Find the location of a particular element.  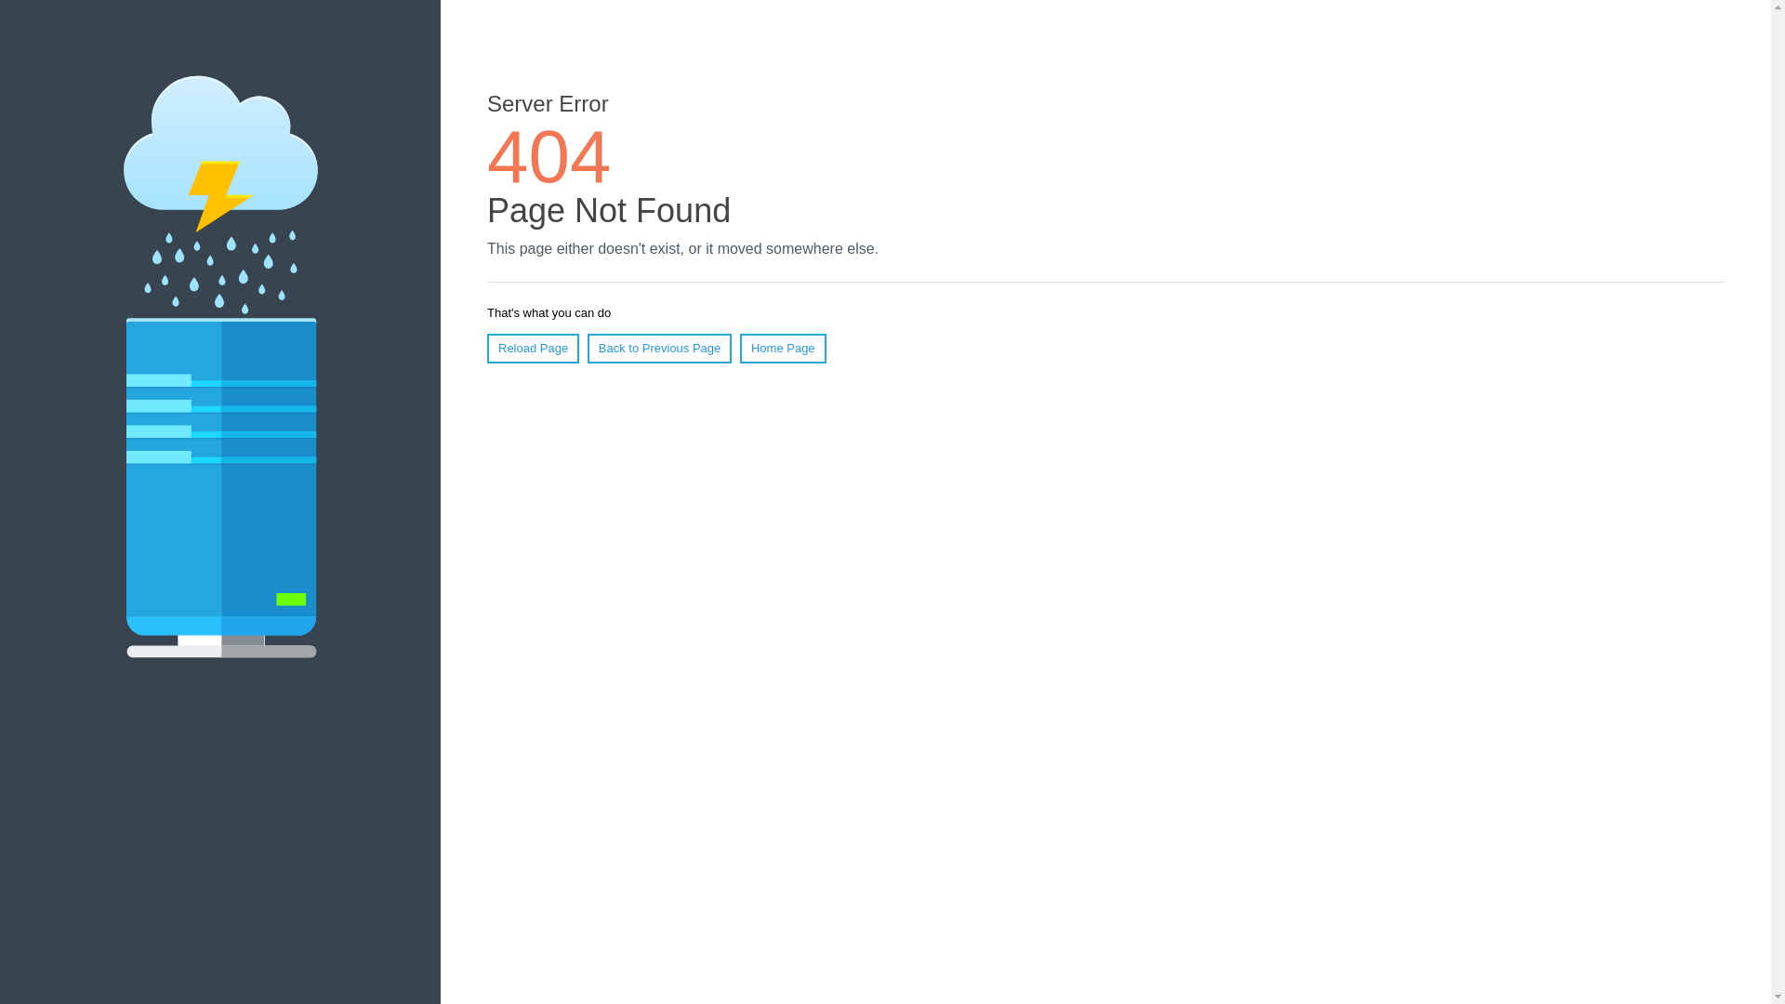

Home Page is located at coordinates (783, 349).